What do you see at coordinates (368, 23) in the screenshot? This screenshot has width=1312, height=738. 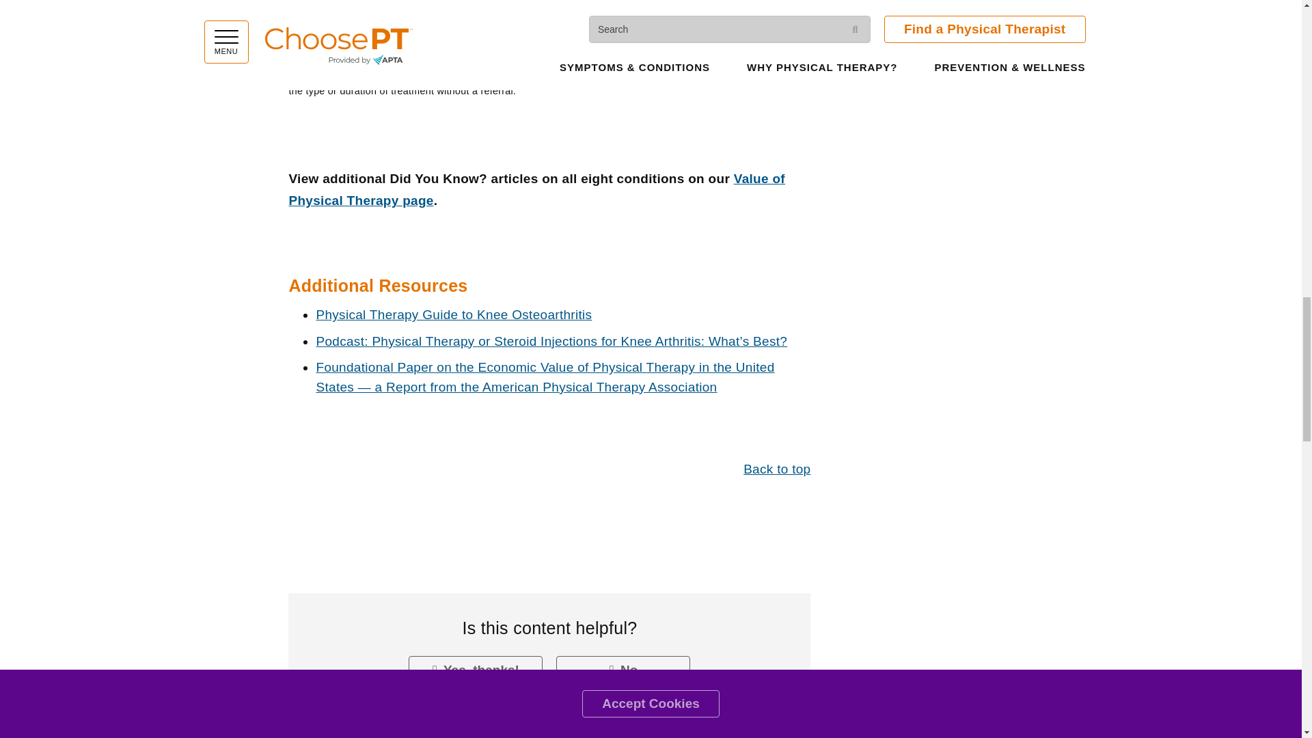 I see `Find a PT` at bounding box center [368, 23].